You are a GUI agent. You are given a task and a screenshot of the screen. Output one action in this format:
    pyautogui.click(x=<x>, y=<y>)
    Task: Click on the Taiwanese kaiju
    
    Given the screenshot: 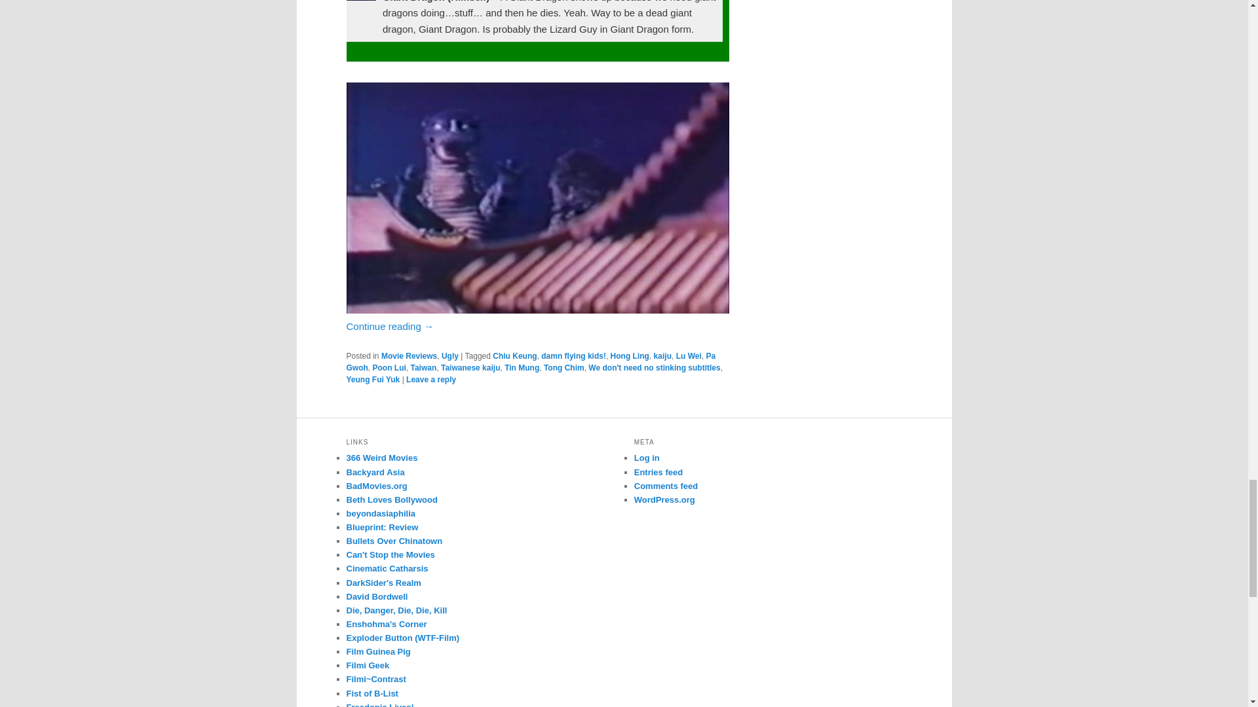 What is the action you would take?
    pyautogui.click(x=470, y=368)
    